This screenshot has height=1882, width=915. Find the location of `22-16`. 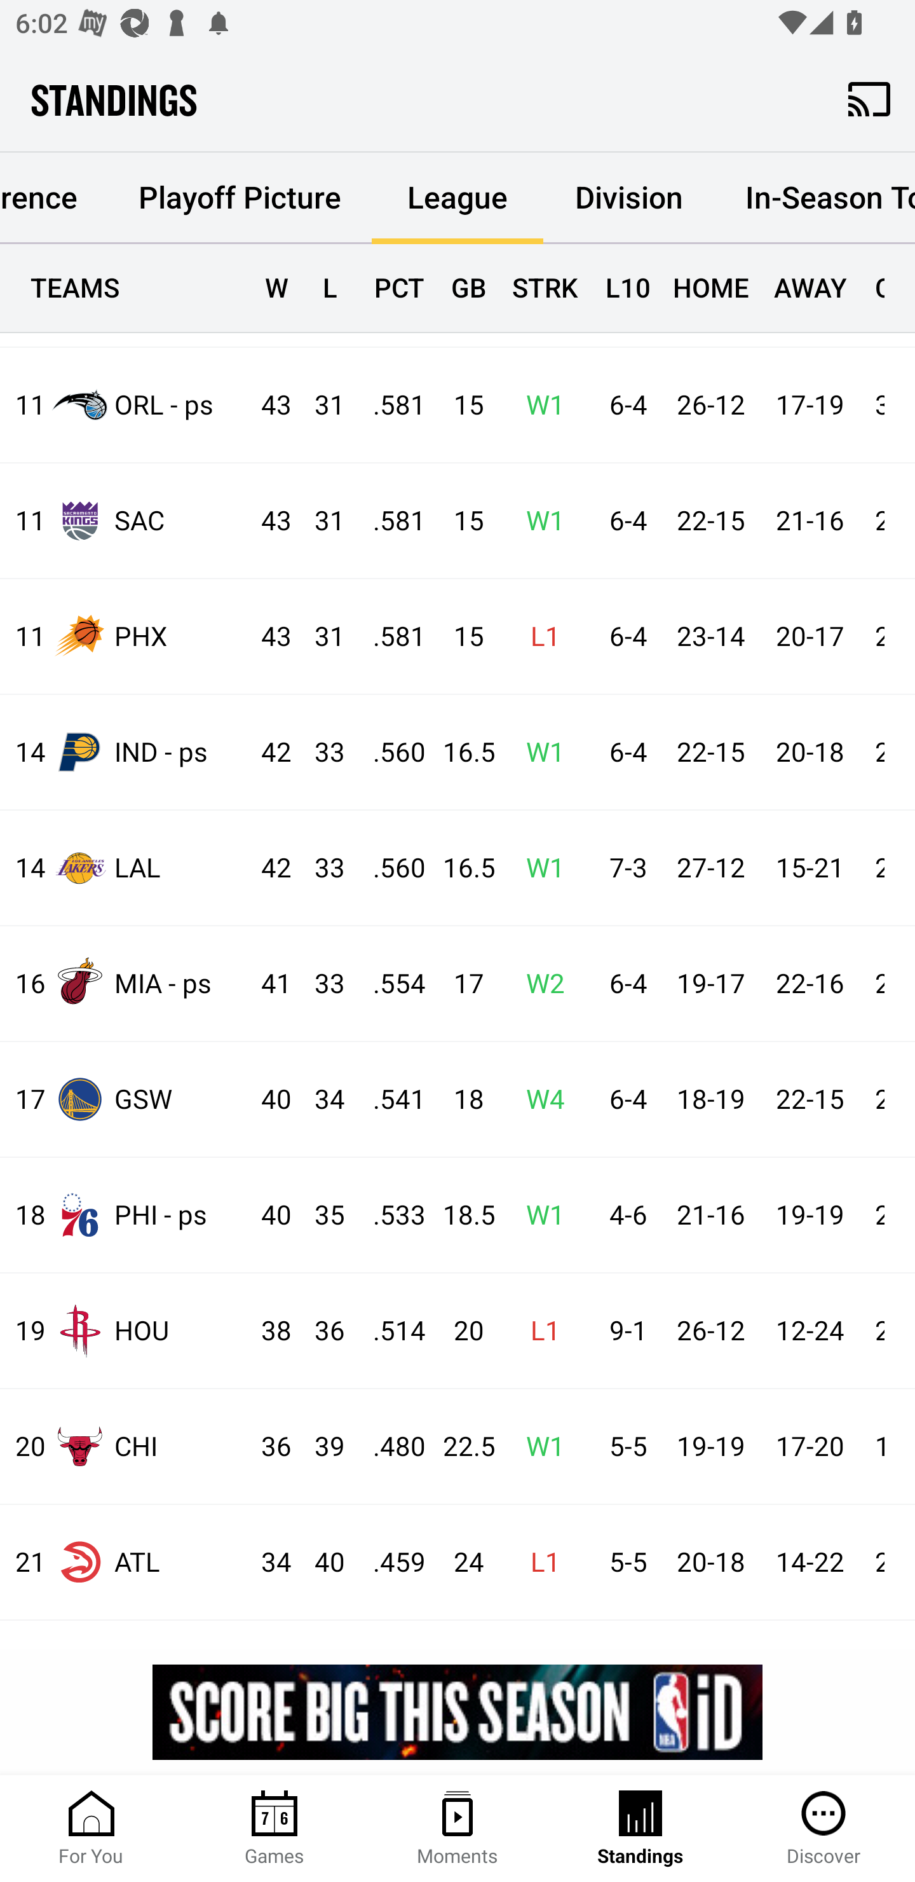

22-16 is located at coordinates (810, 984).